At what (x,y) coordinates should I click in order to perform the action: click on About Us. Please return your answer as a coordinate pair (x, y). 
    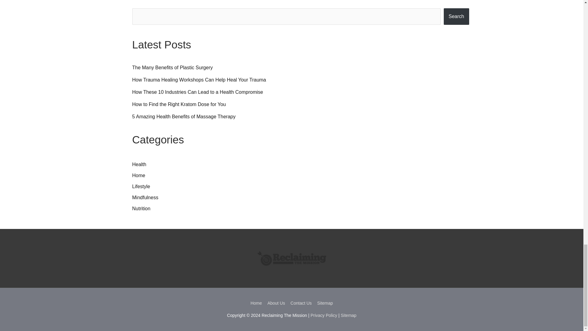
    Looking at the image, I should click on (276, 303).